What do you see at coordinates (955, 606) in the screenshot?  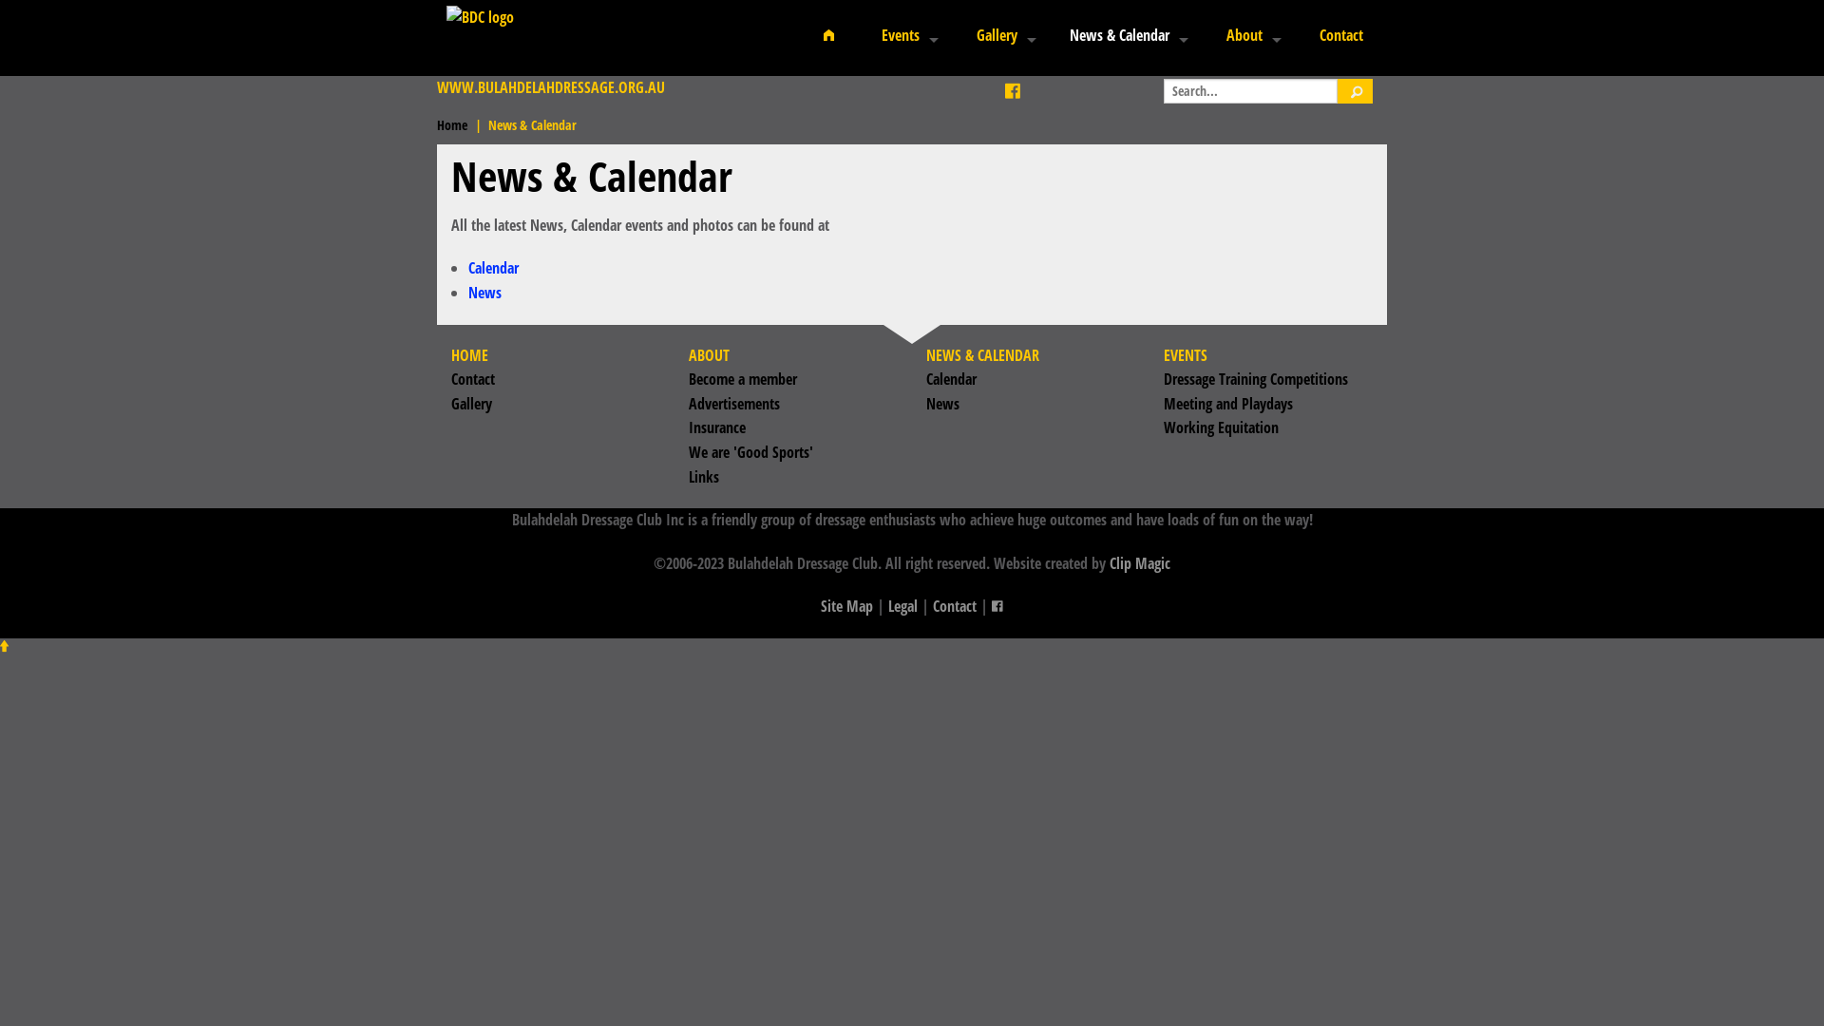 I see `Contact` at bounding box center [955, 606].